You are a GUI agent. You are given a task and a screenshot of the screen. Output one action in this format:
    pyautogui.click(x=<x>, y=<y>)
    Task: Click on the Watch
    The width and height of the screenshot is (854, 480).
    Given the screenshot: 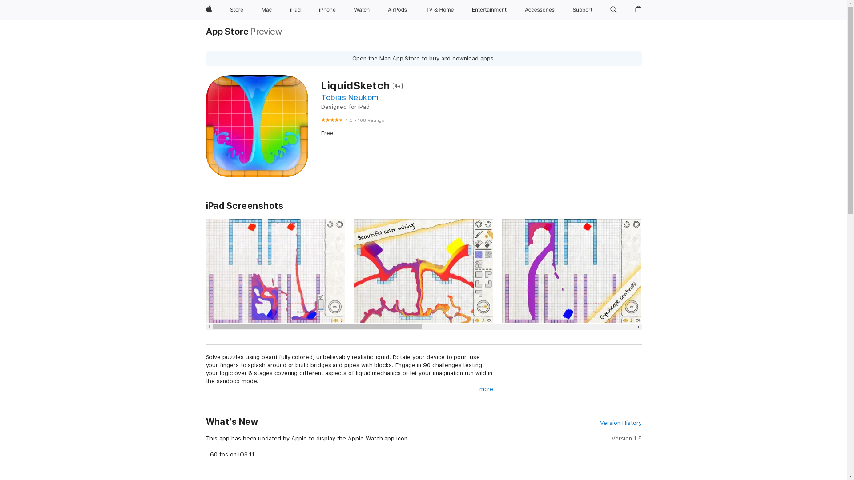 What is the action you would take?
    pyautogui.click(x=362, y=10)
    